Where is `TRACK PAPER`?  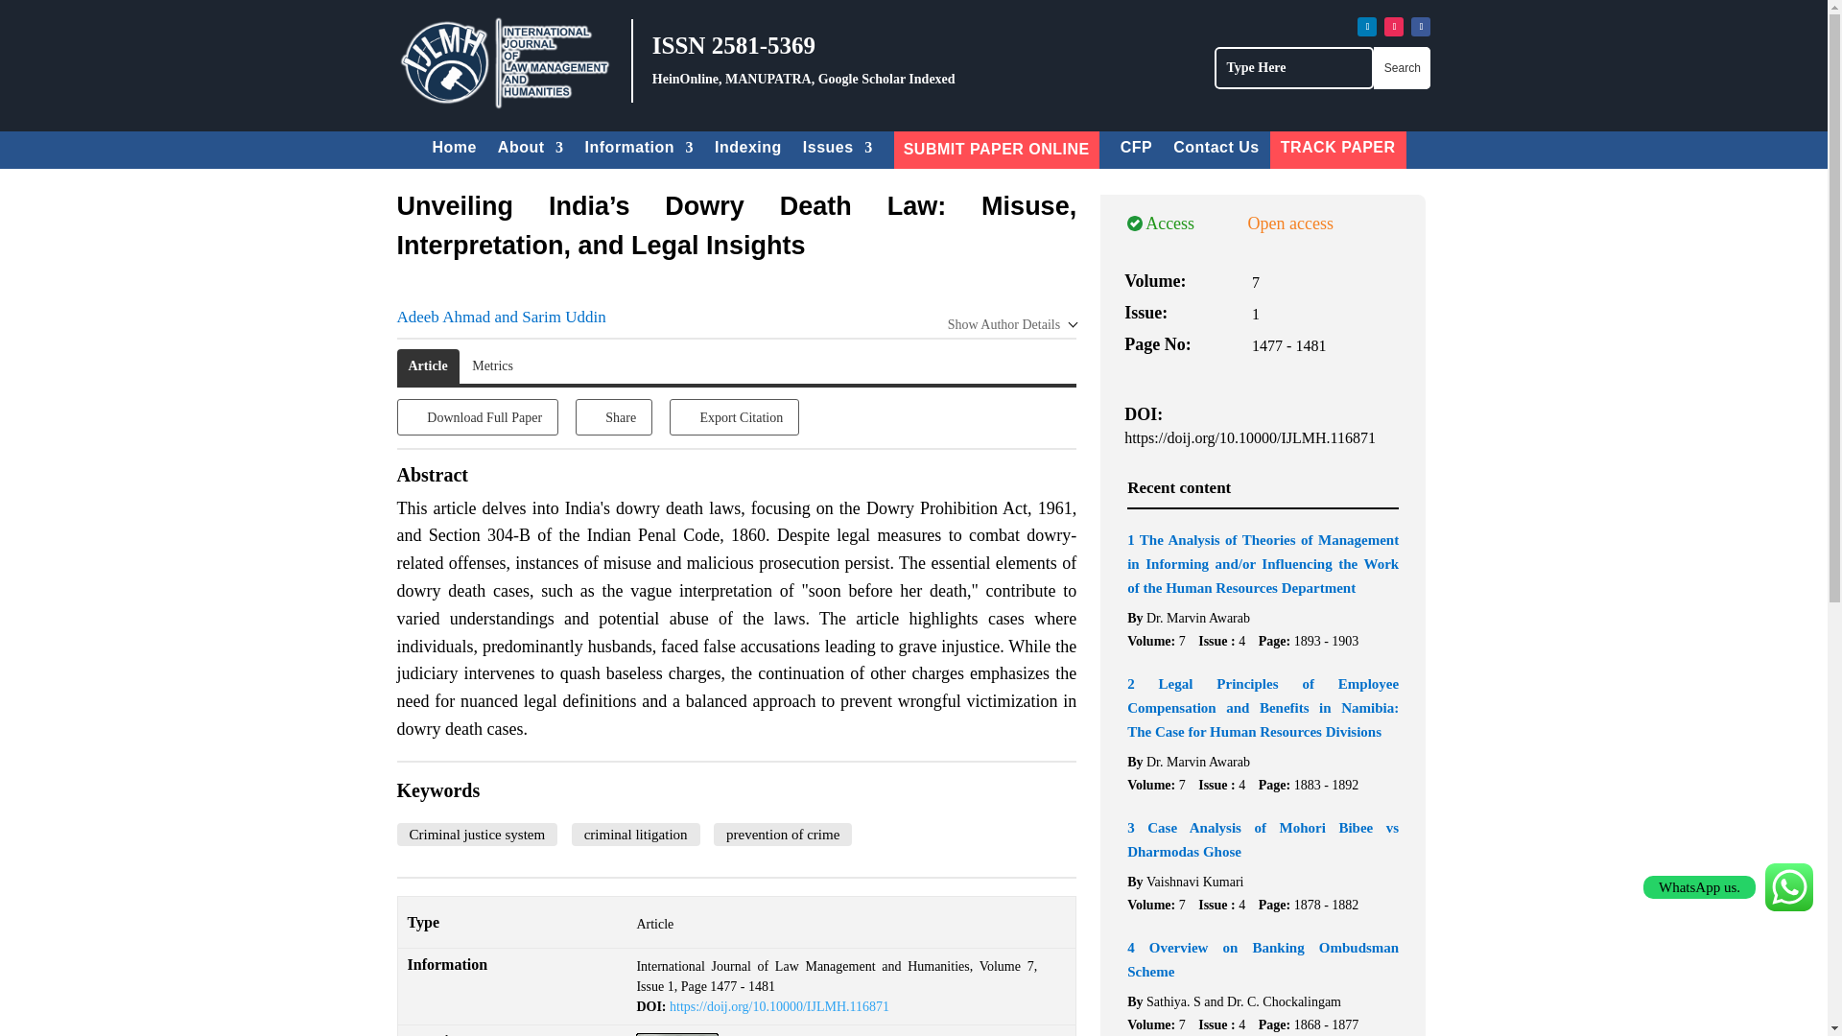 TRACK PAPER is located at coordinates (1337, 150).